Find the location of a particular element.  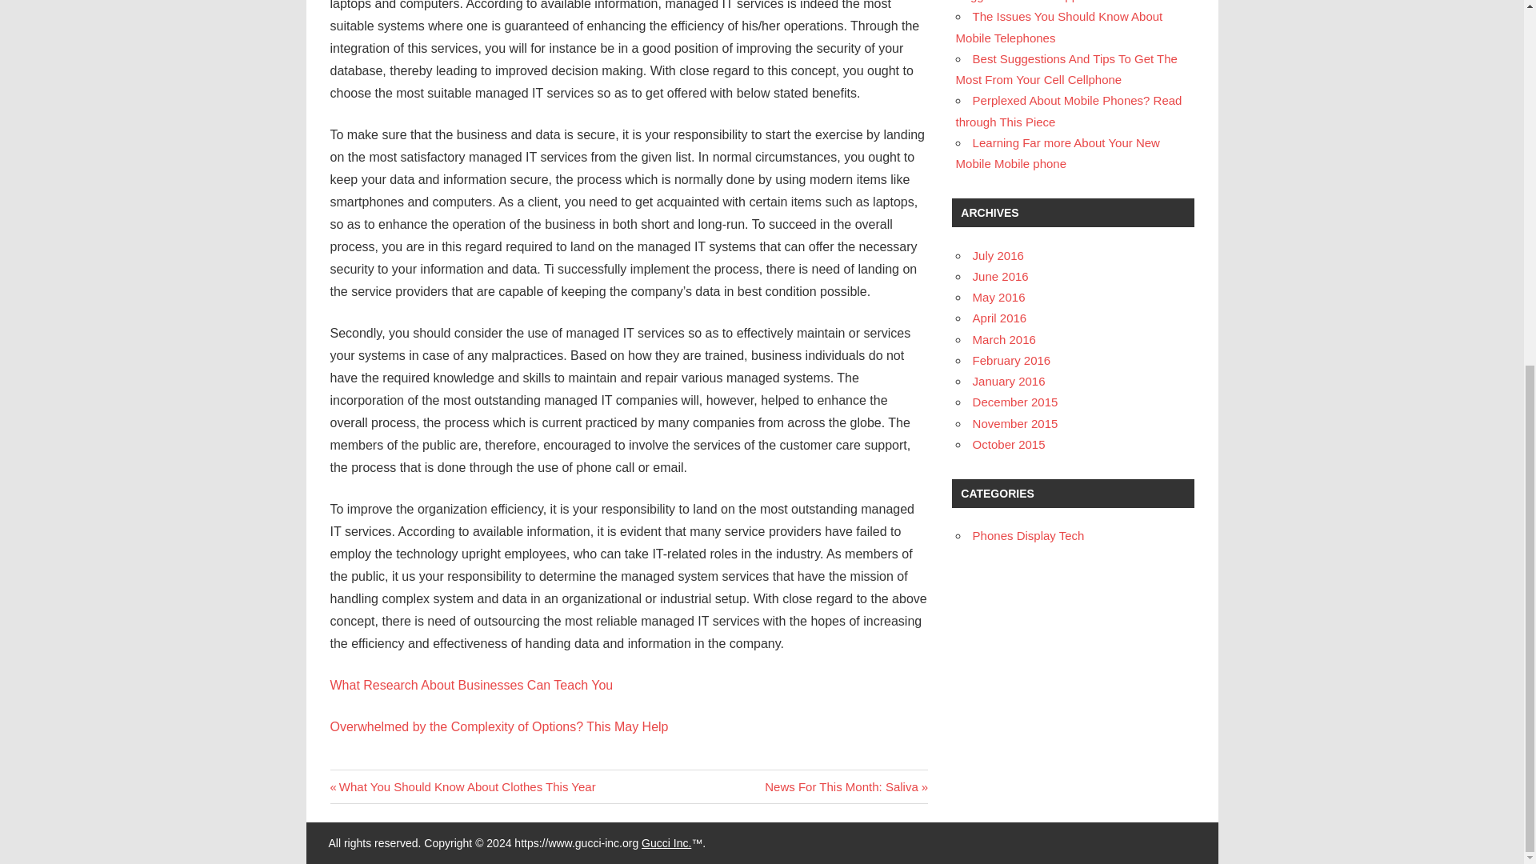

October 2015 is located at coordinates (1009, 443).